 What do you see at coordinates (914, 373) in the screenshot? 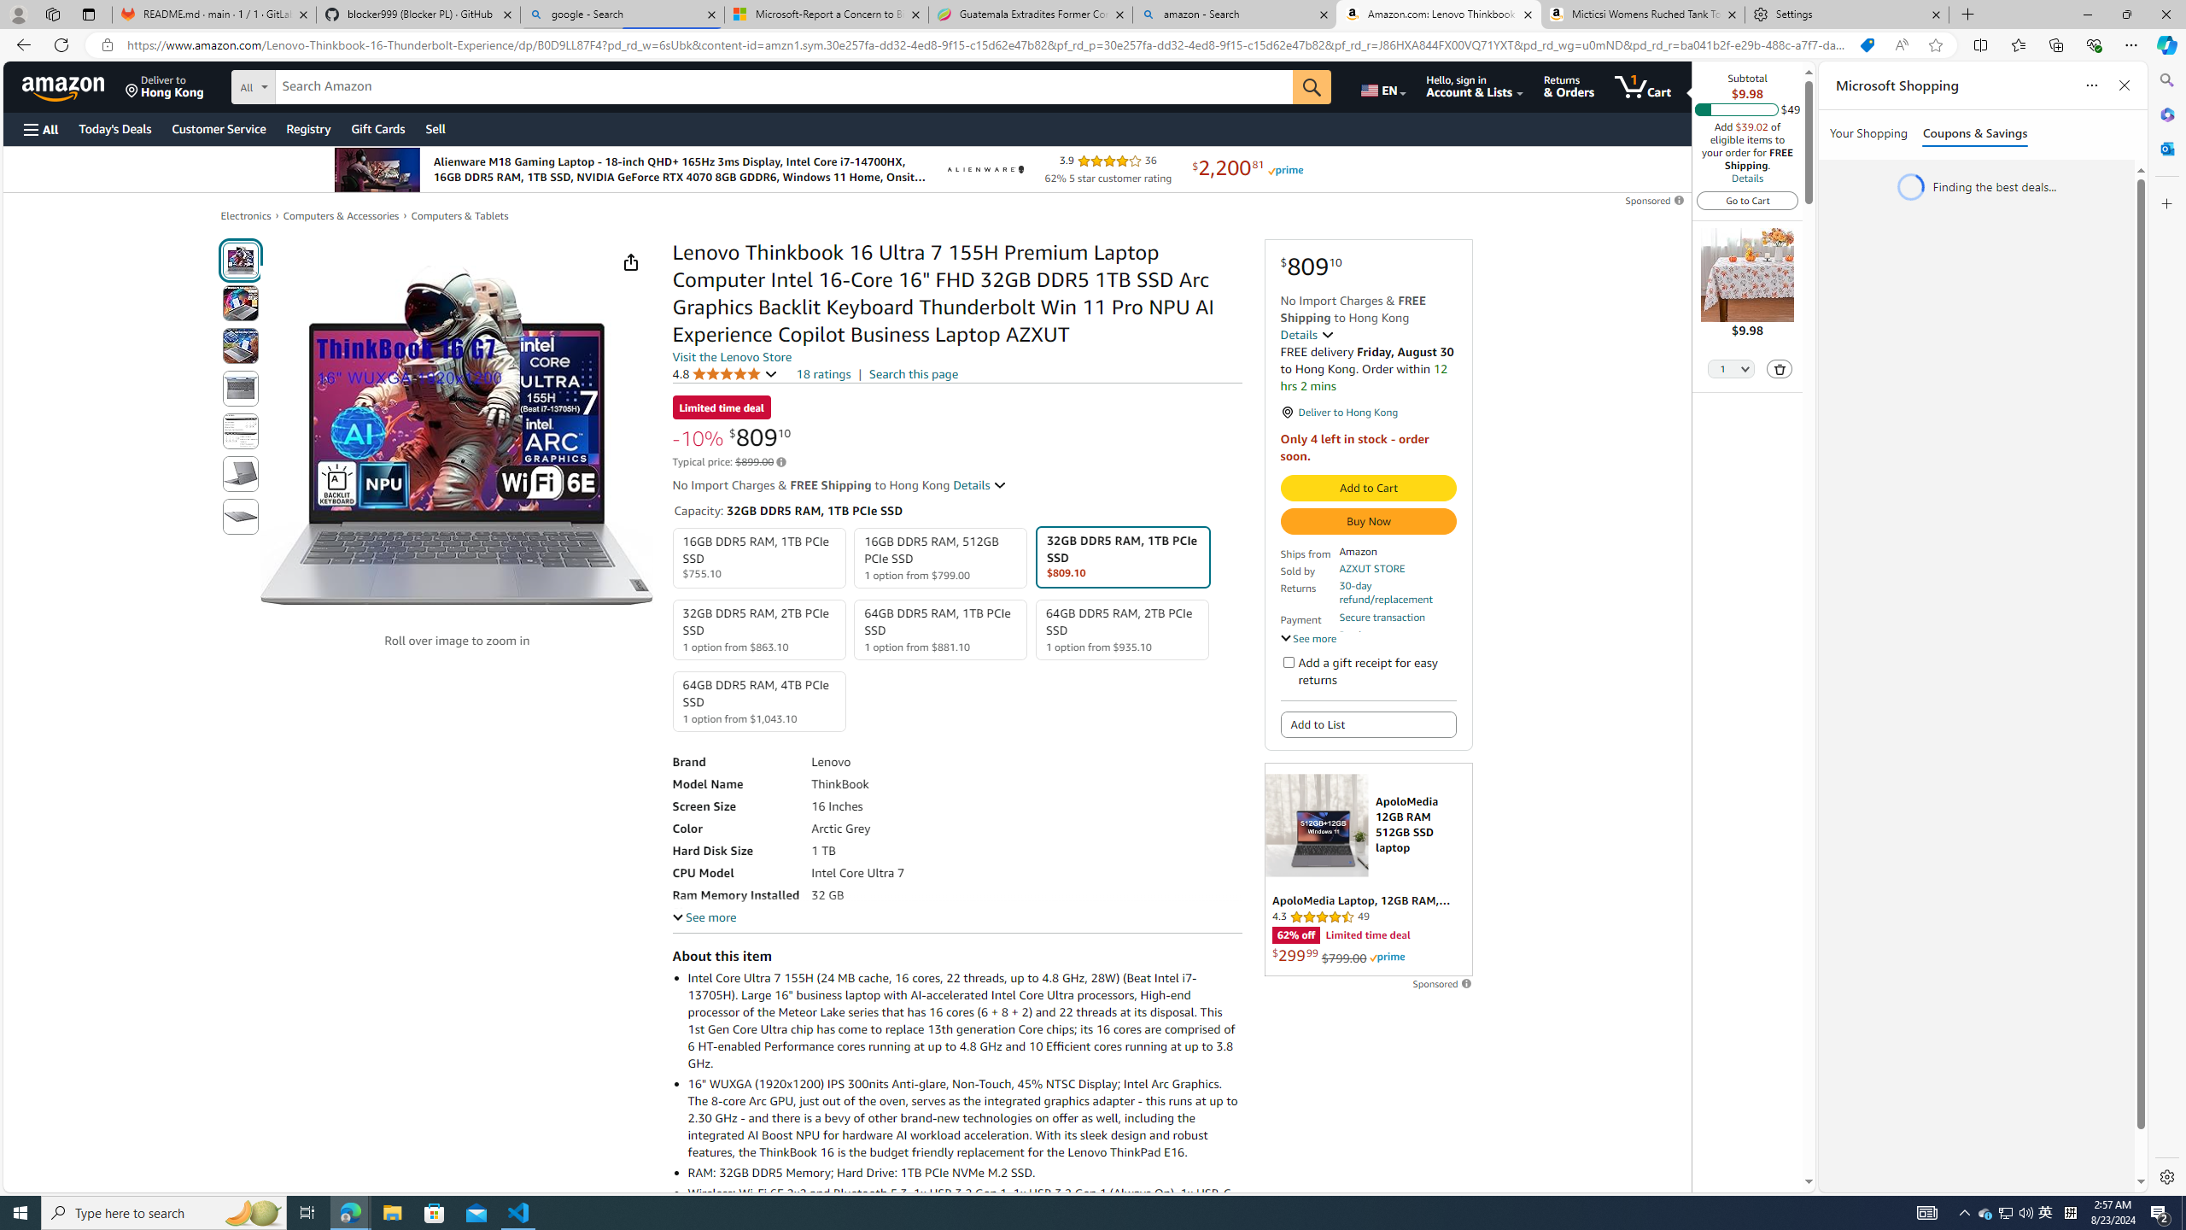
I see `Search this page` at bounding box center [914, 373].